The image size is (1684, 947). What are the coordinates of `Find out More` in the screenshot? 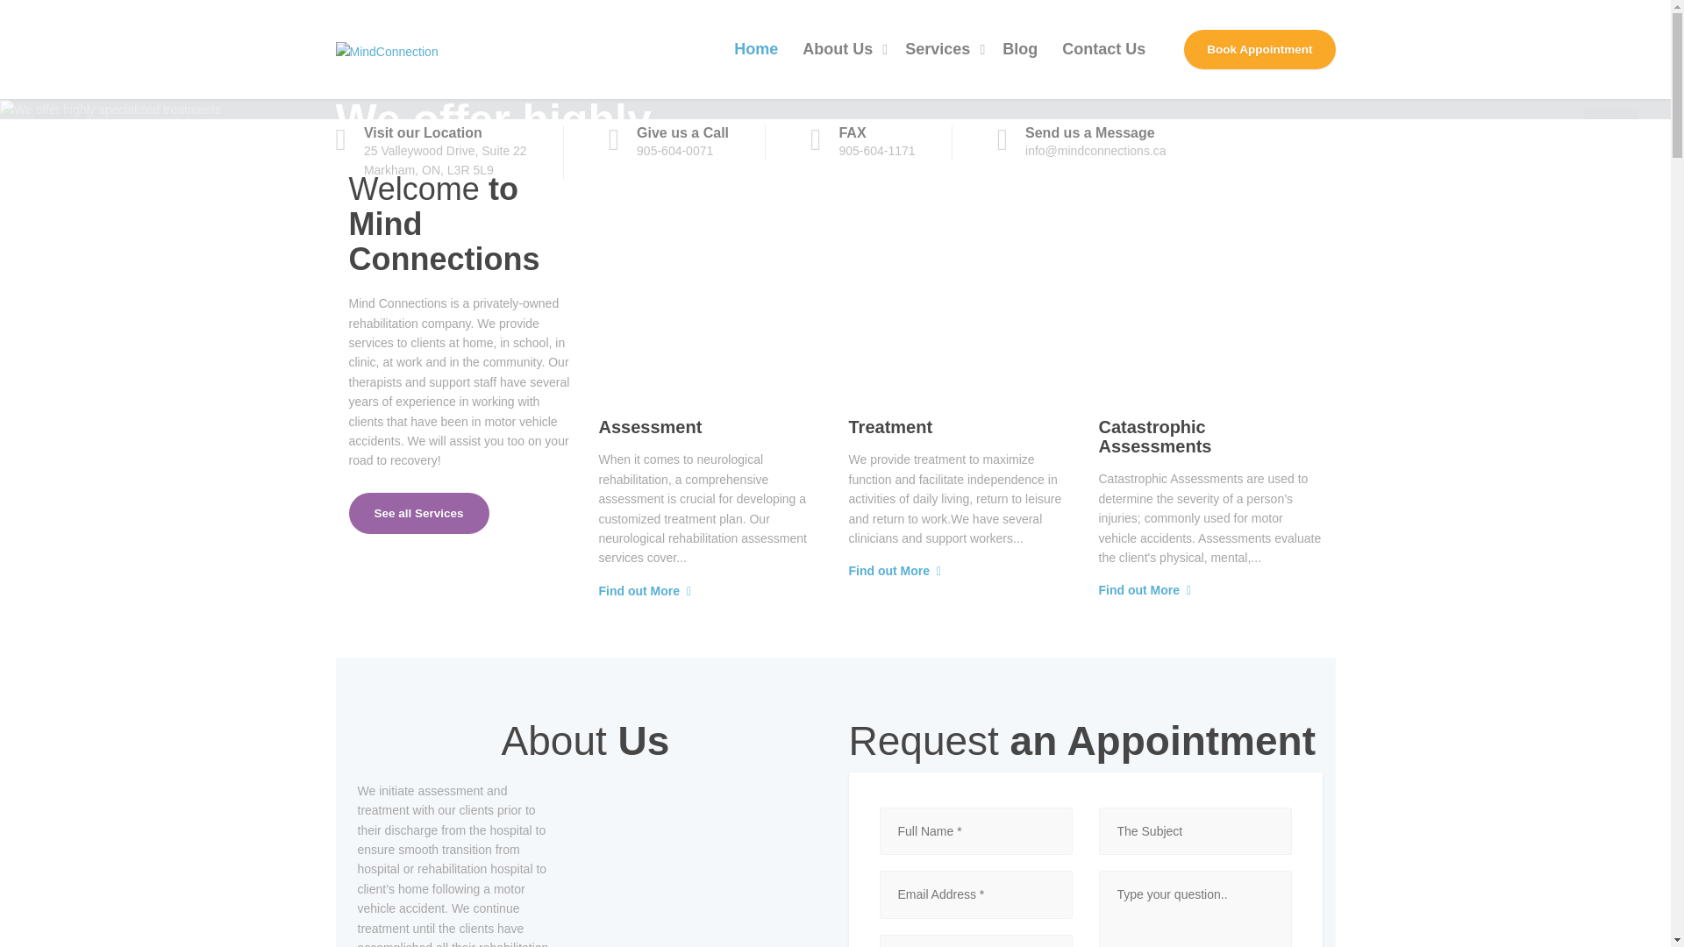 It's located at (639, 591).